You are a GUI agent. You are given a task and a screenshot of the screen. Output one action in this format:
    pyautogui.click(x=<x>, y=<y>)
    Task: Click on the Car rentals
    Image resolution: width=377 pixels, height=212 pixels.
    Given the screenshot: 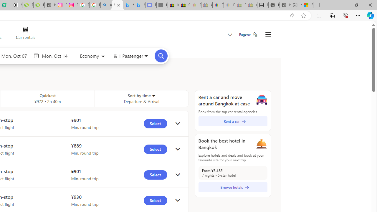 What is the action you would take?
    pyautogui.click(x=25, y=34)
    